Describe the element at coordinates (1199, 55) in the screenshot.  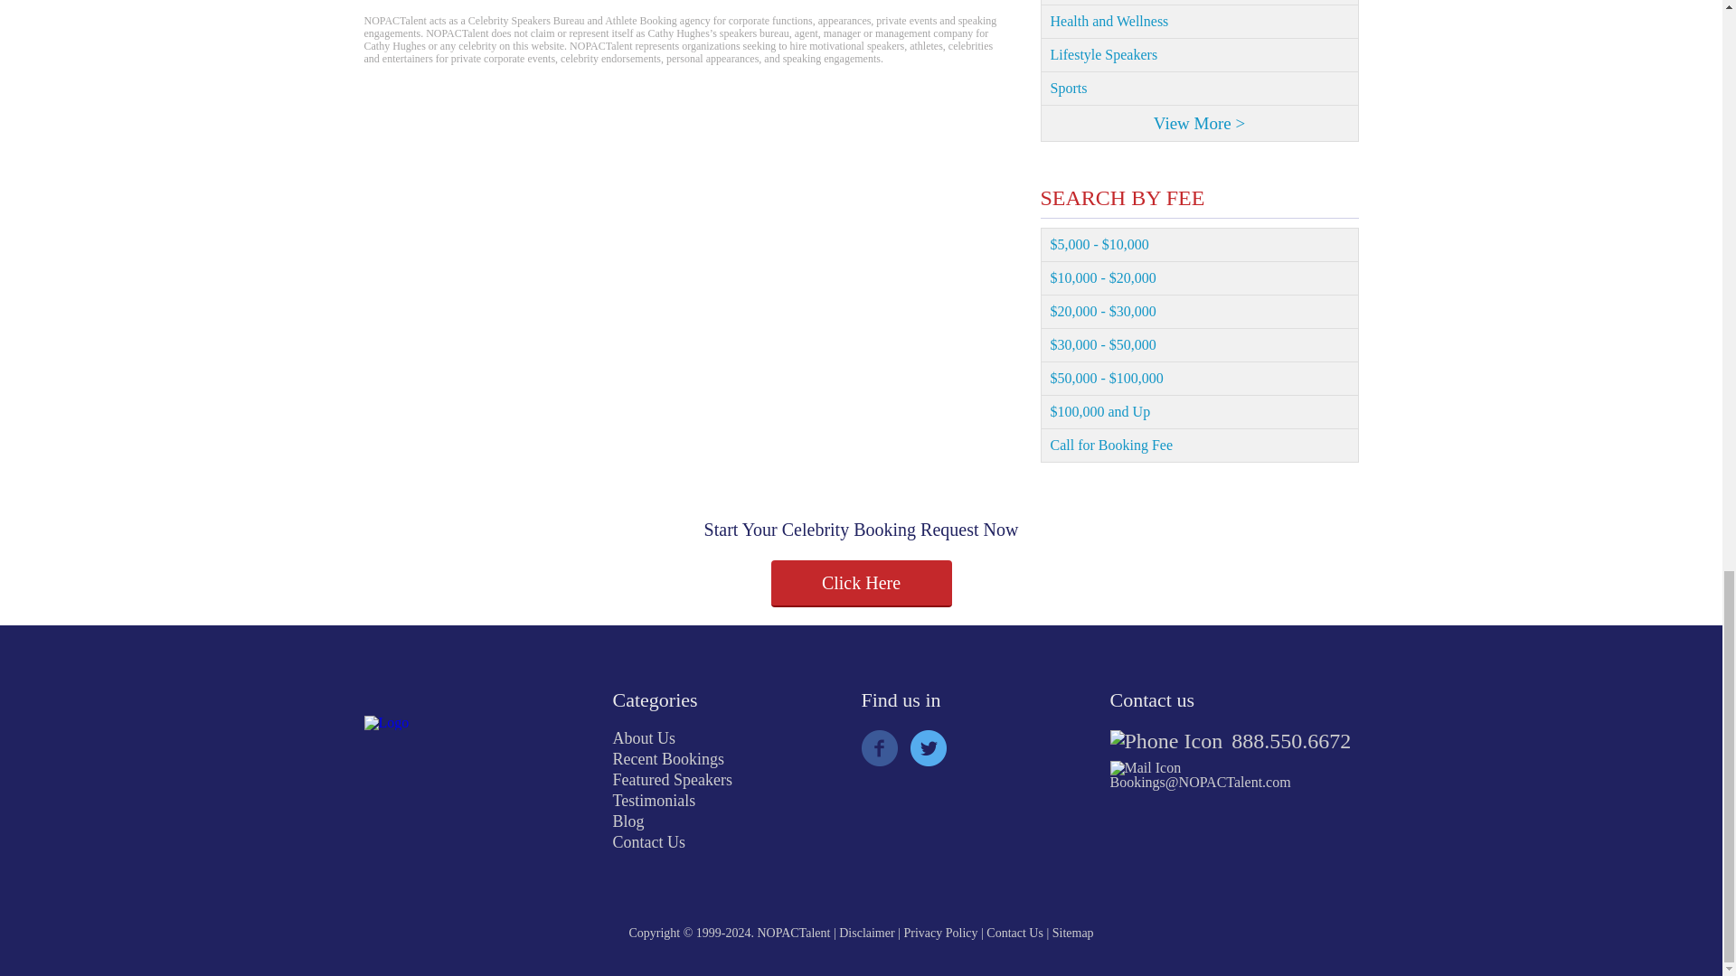
I see `Lifestyle Speakers` at that location.